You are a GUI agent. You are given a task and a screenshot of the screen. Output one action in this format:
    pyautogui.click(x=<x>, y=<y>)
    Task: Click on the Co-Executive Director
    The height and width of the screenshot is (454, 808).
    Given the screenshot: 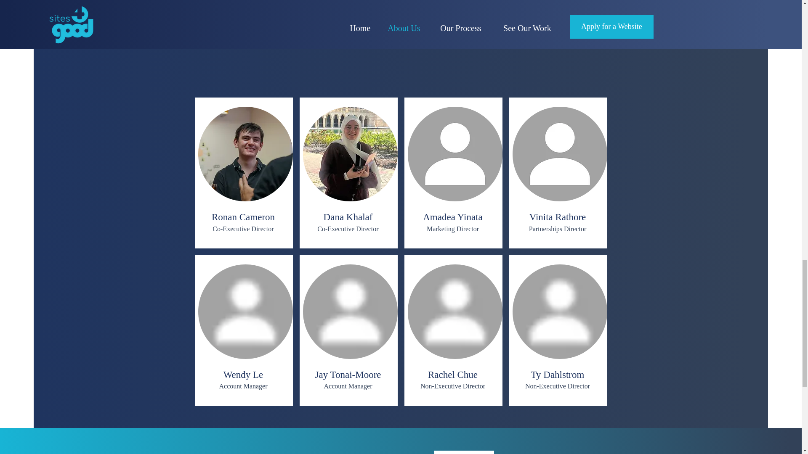 What is the action you would take?
    pyautogui.click(x=243, y=229)
    